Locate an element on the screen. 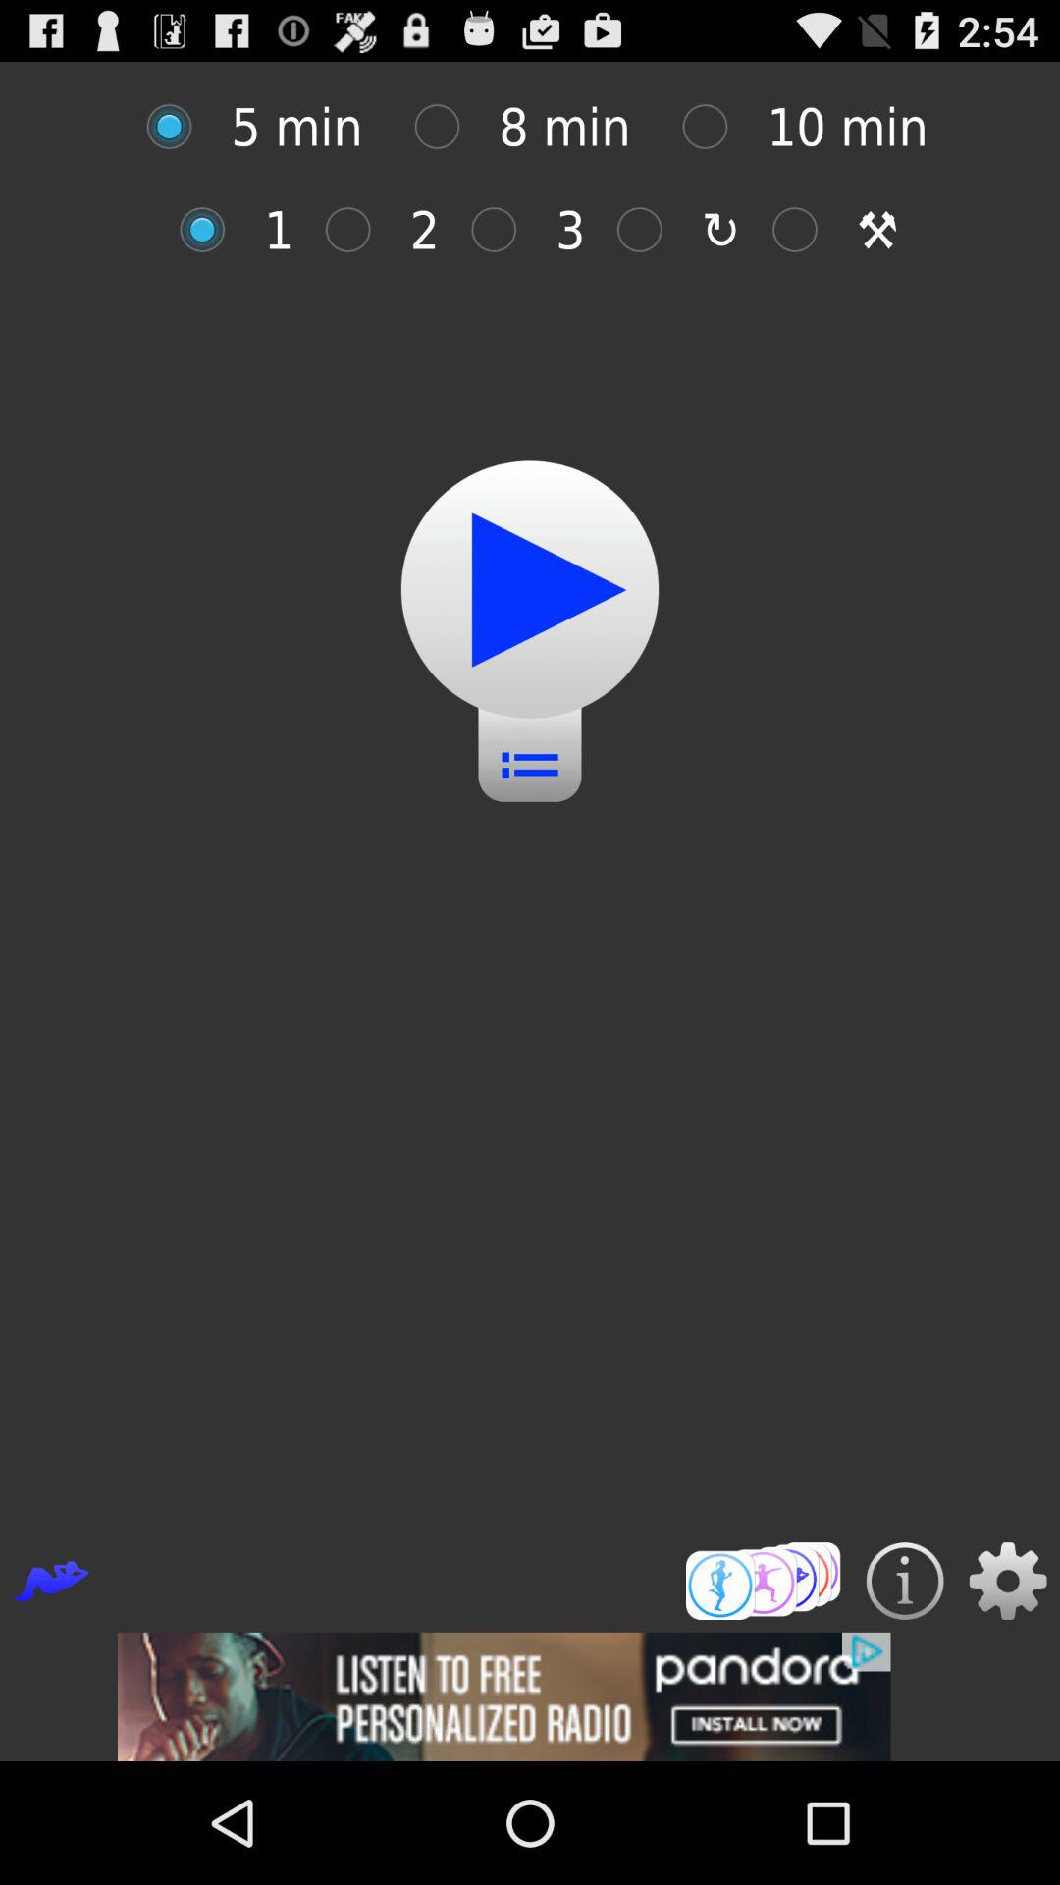 Image resolution: width=1060 pixels, height=1885 pixels. radio button is located at coordinates (715, 126).